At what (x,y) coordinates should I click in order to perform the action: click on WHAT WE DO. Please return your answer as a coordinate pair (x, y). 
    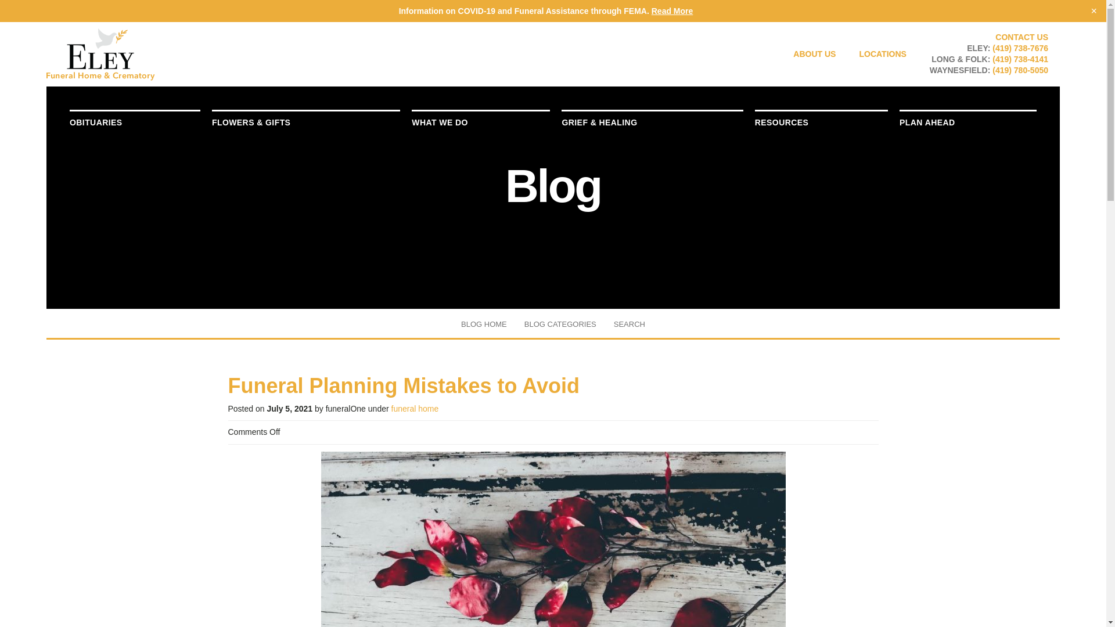
    Looking at the image, I should click on (480, 122).